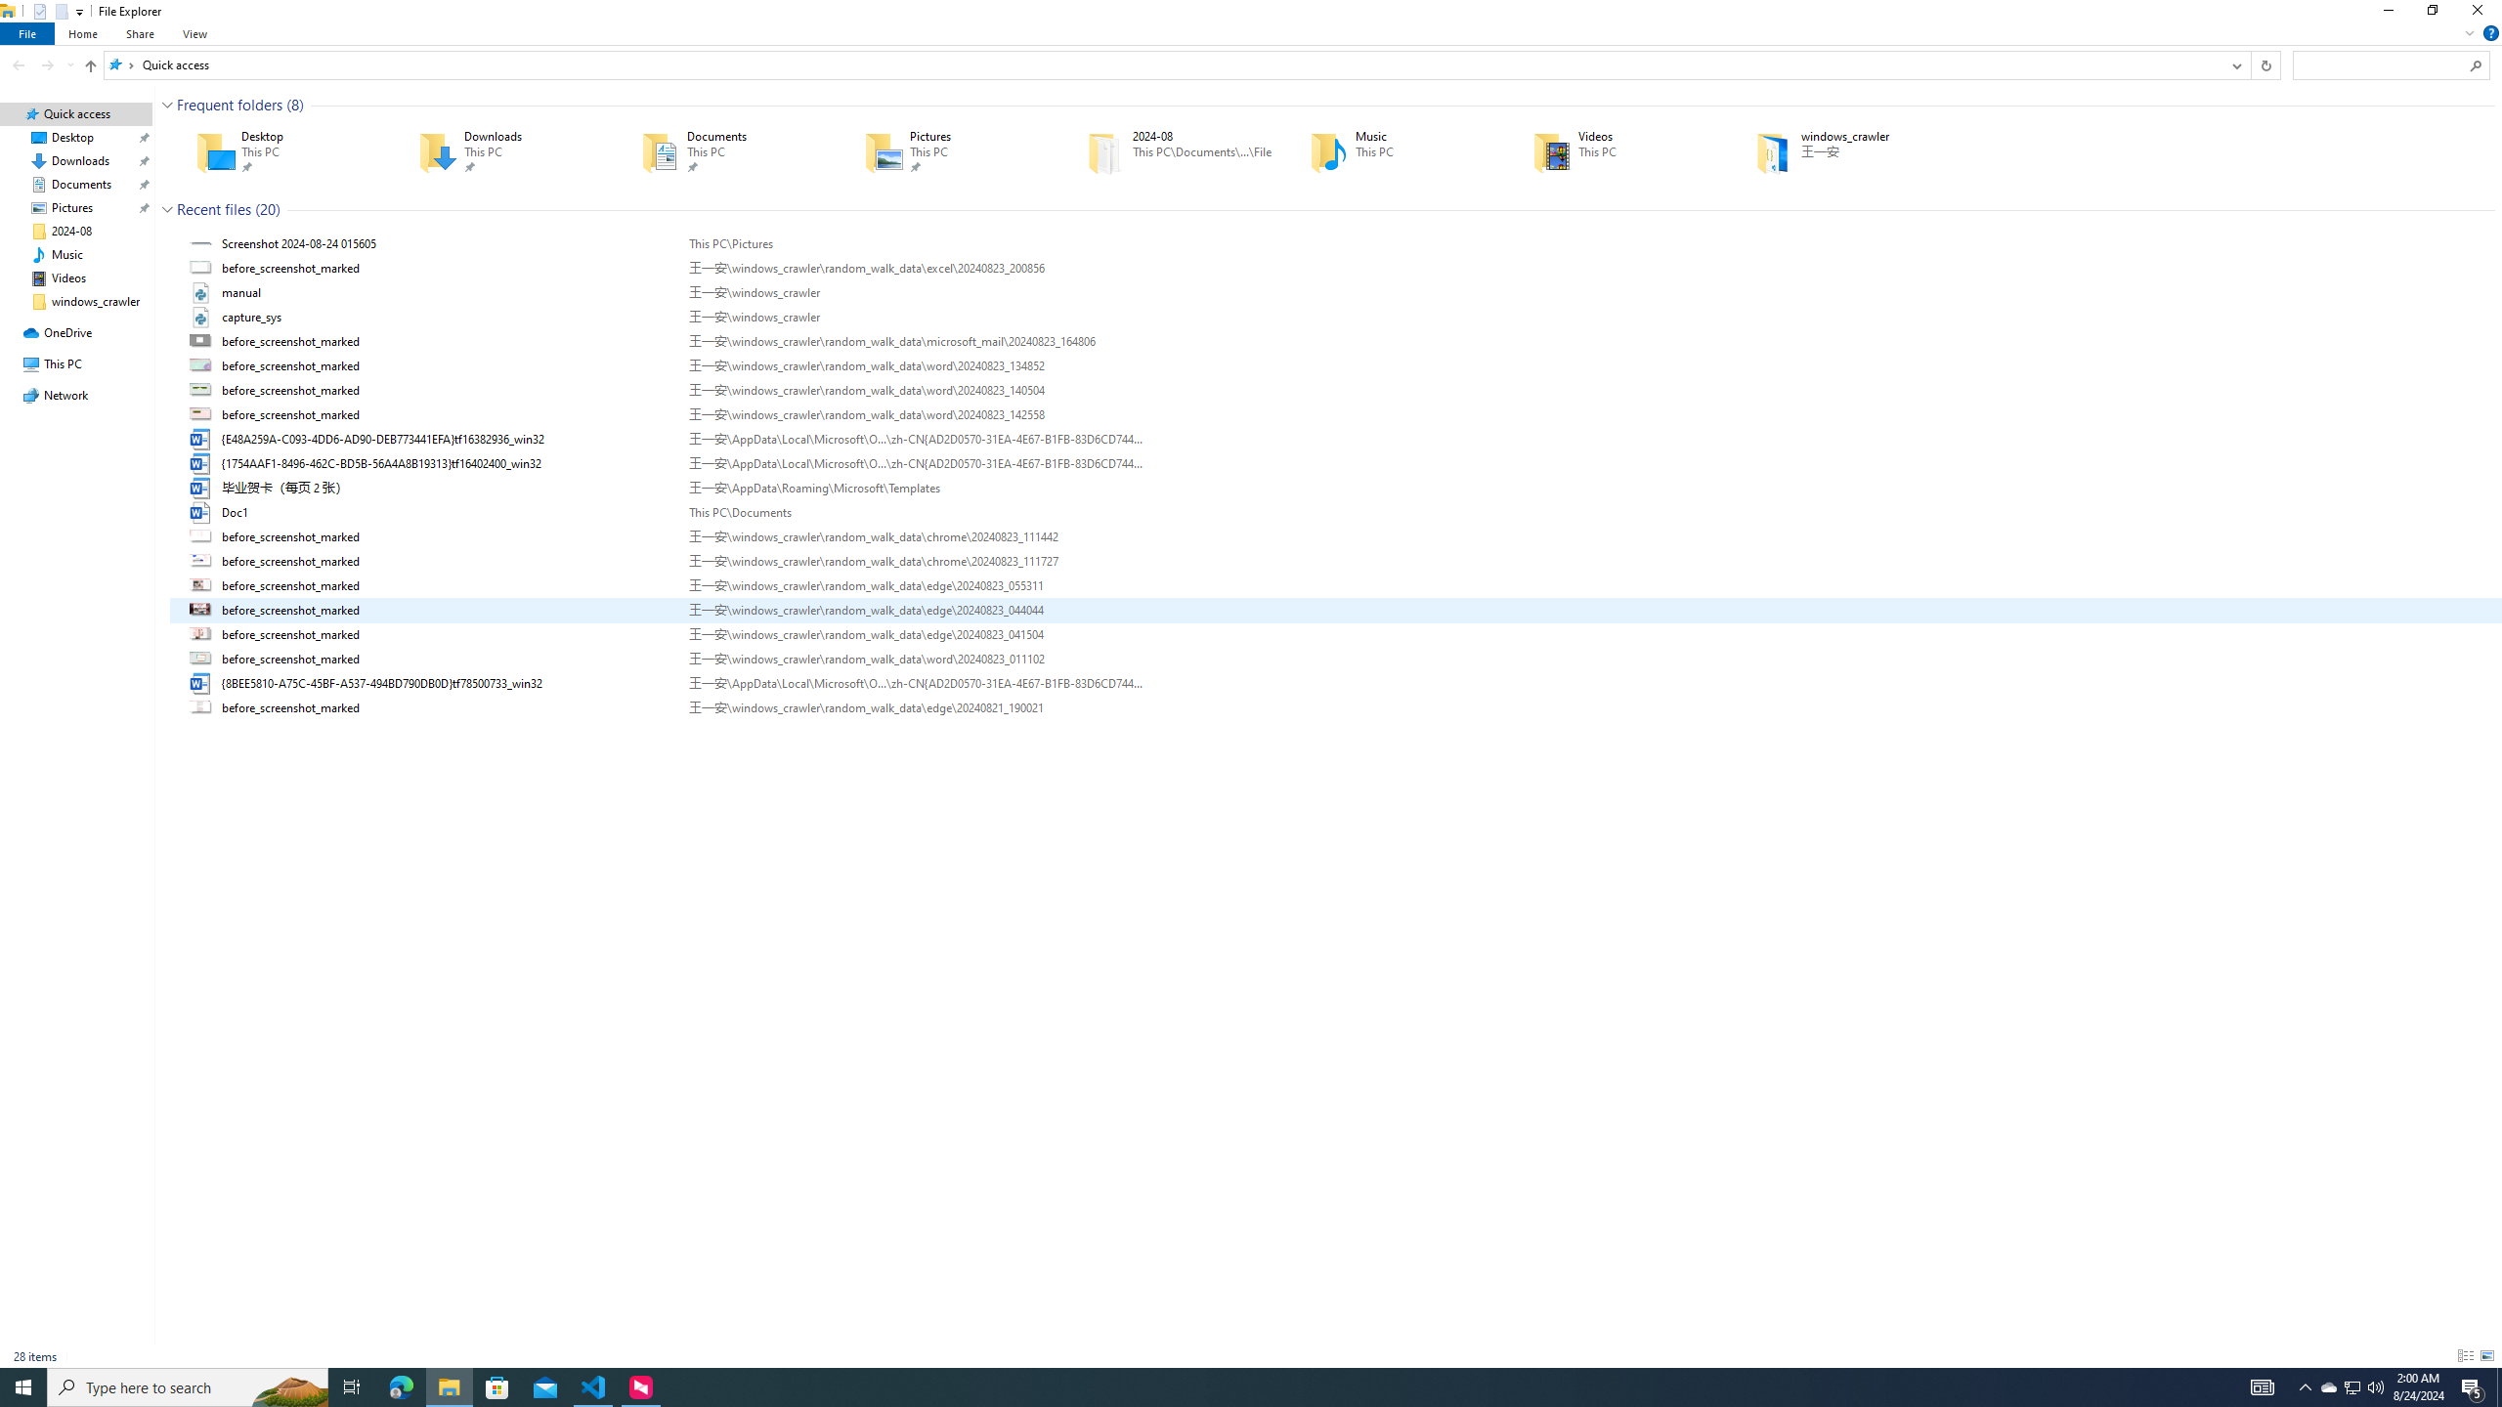 The width and height of the screenshot is (2502, 1407). Describe the element at coordinates (1163, 64) in the screenshot. I see `Address: Quick access` at that location.